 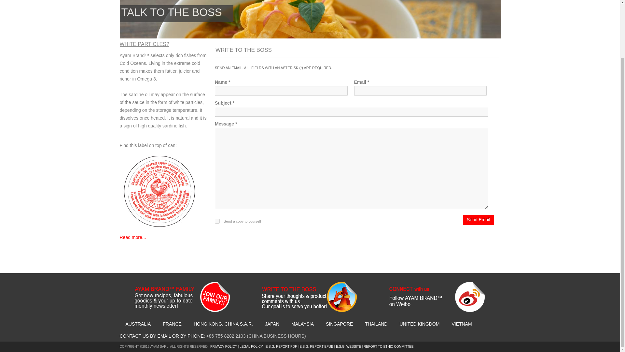 What do you see at coordinates (479, 220) in the screenshot?
I see `Send Email` at bounding box center [479, 220].